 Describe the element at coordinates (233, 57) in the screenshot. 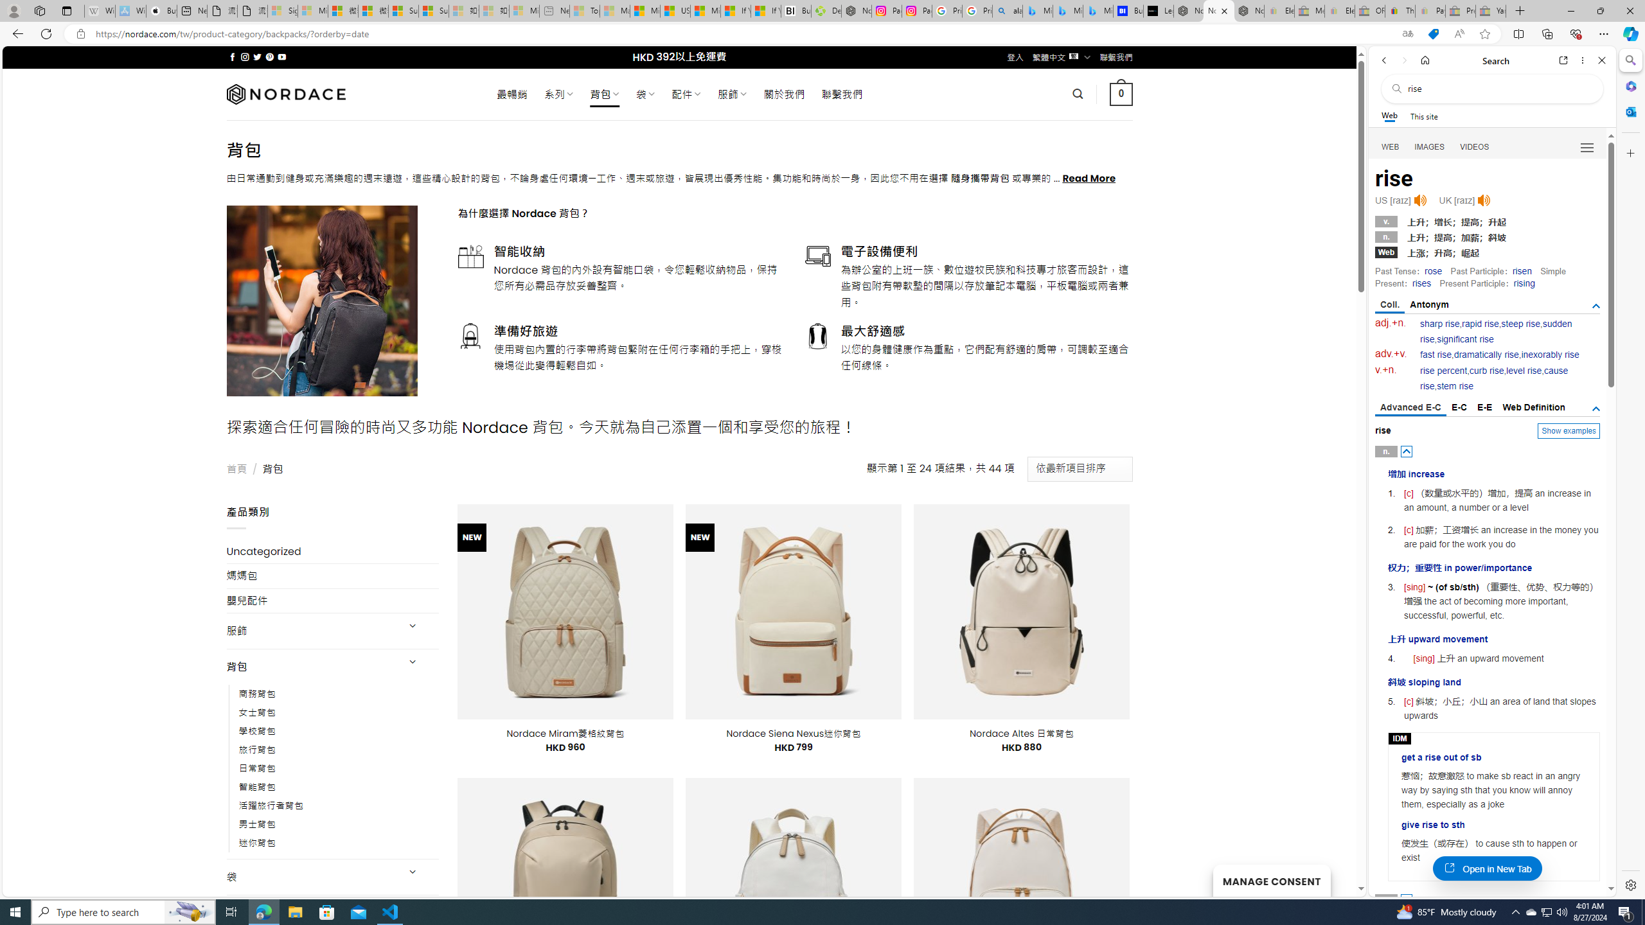

I see `Follow on Facebook` at that location.